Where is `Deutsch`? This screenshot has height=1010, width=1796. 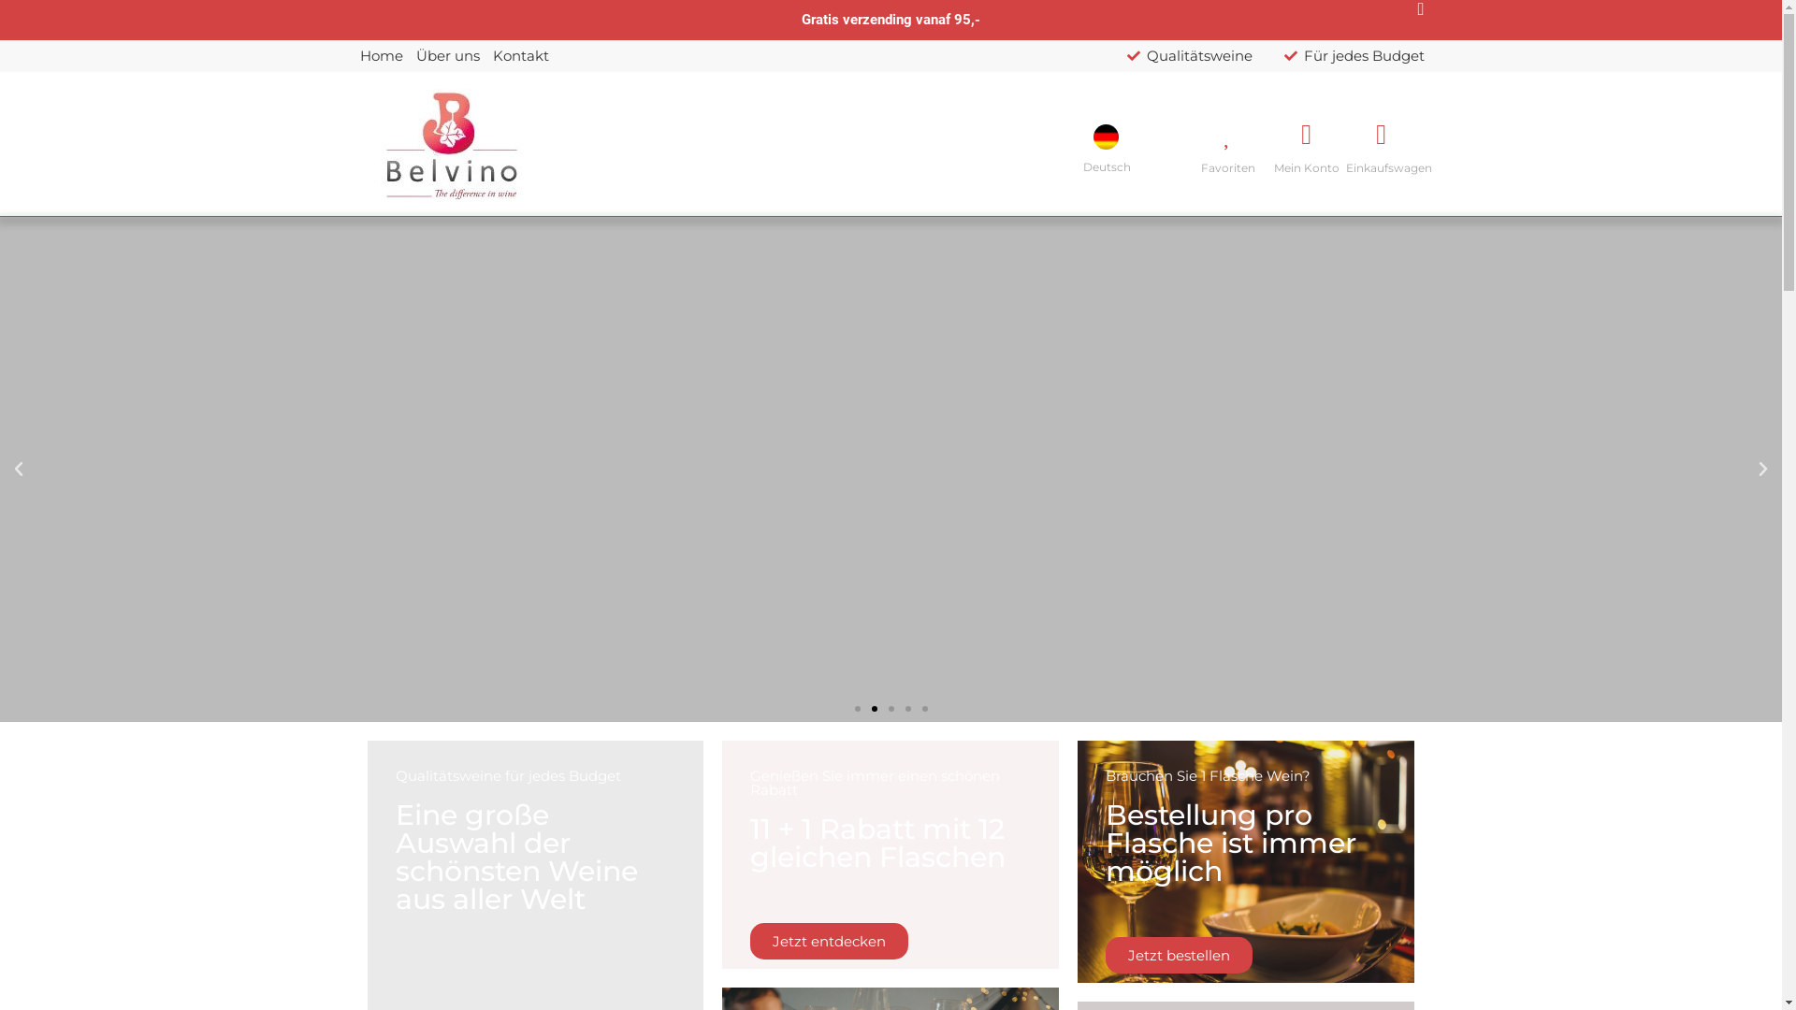
Deutsch is located at coordinates (1106, 137).